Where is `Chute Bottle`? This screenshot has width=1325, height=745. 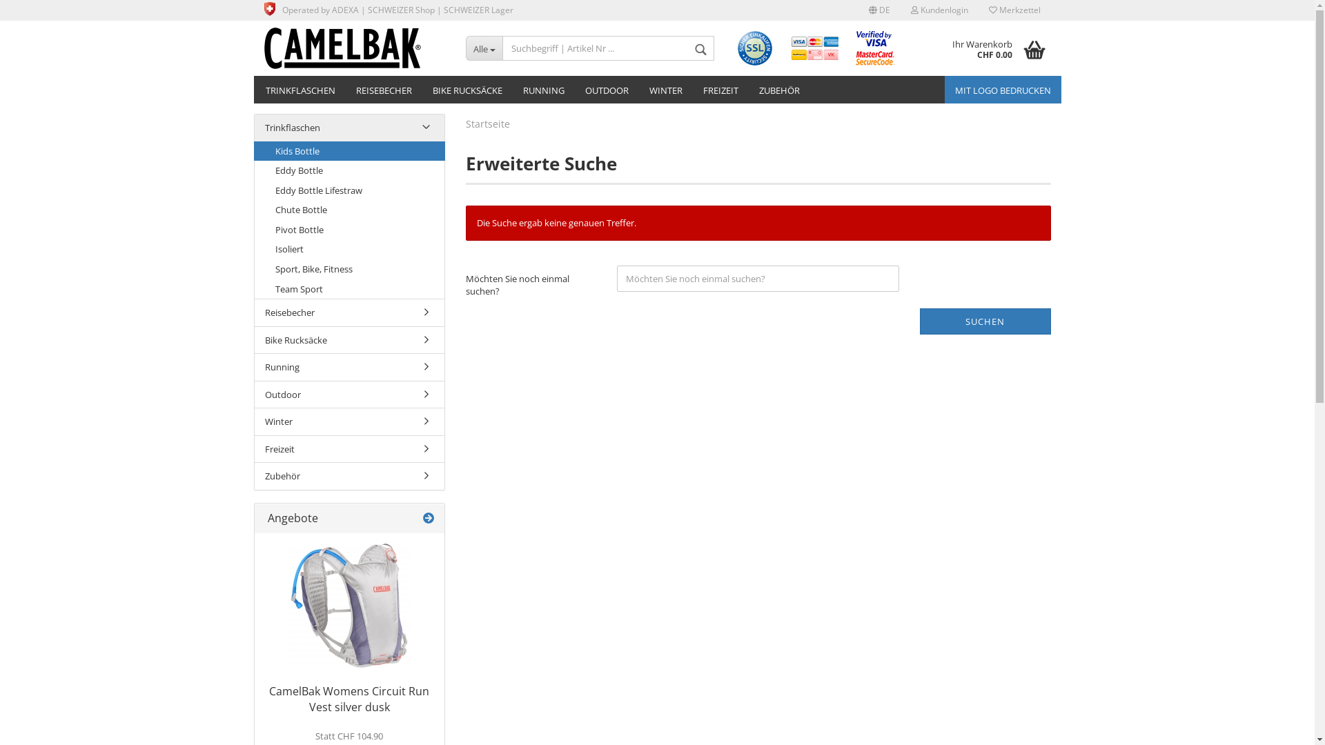 Chute Bottle is located at coordinates (349, 210).